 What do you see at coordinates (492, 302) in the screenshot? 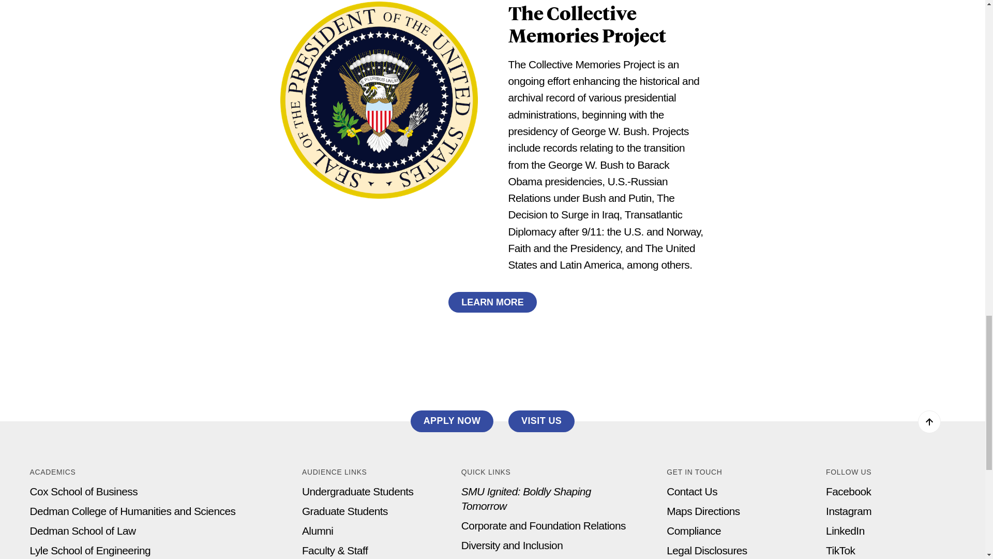
I see `LEARN MORE` at bounding box center [492, 302].